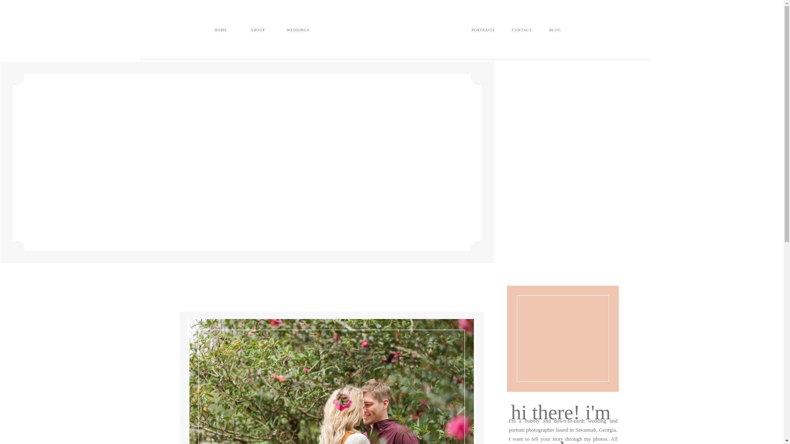 The height and width of the screenshot is (444, 790). What do you see at coordinates (298, 30) in the screenshot?
I see `WEDDINGS` at bounding box center [298, 30].